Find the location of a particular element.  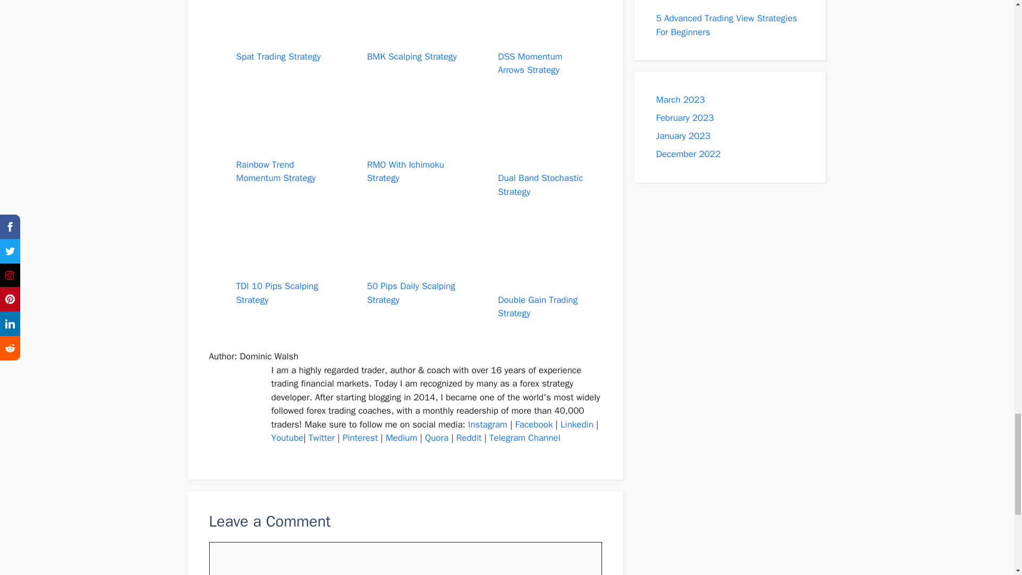

DSS Momentum Arrows Strategy is located at coordinates (543, 56).